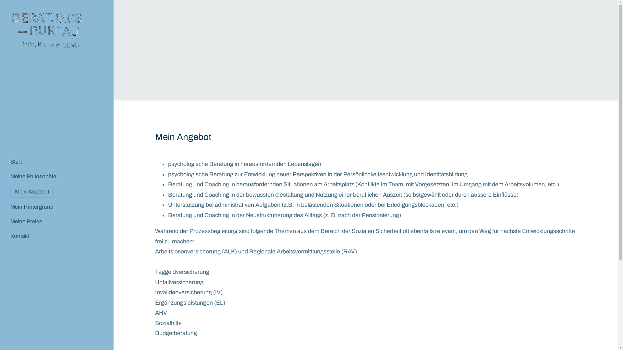  Describe the element at coordinates (18, 162) in the screenshot. I see `Start` at that location.